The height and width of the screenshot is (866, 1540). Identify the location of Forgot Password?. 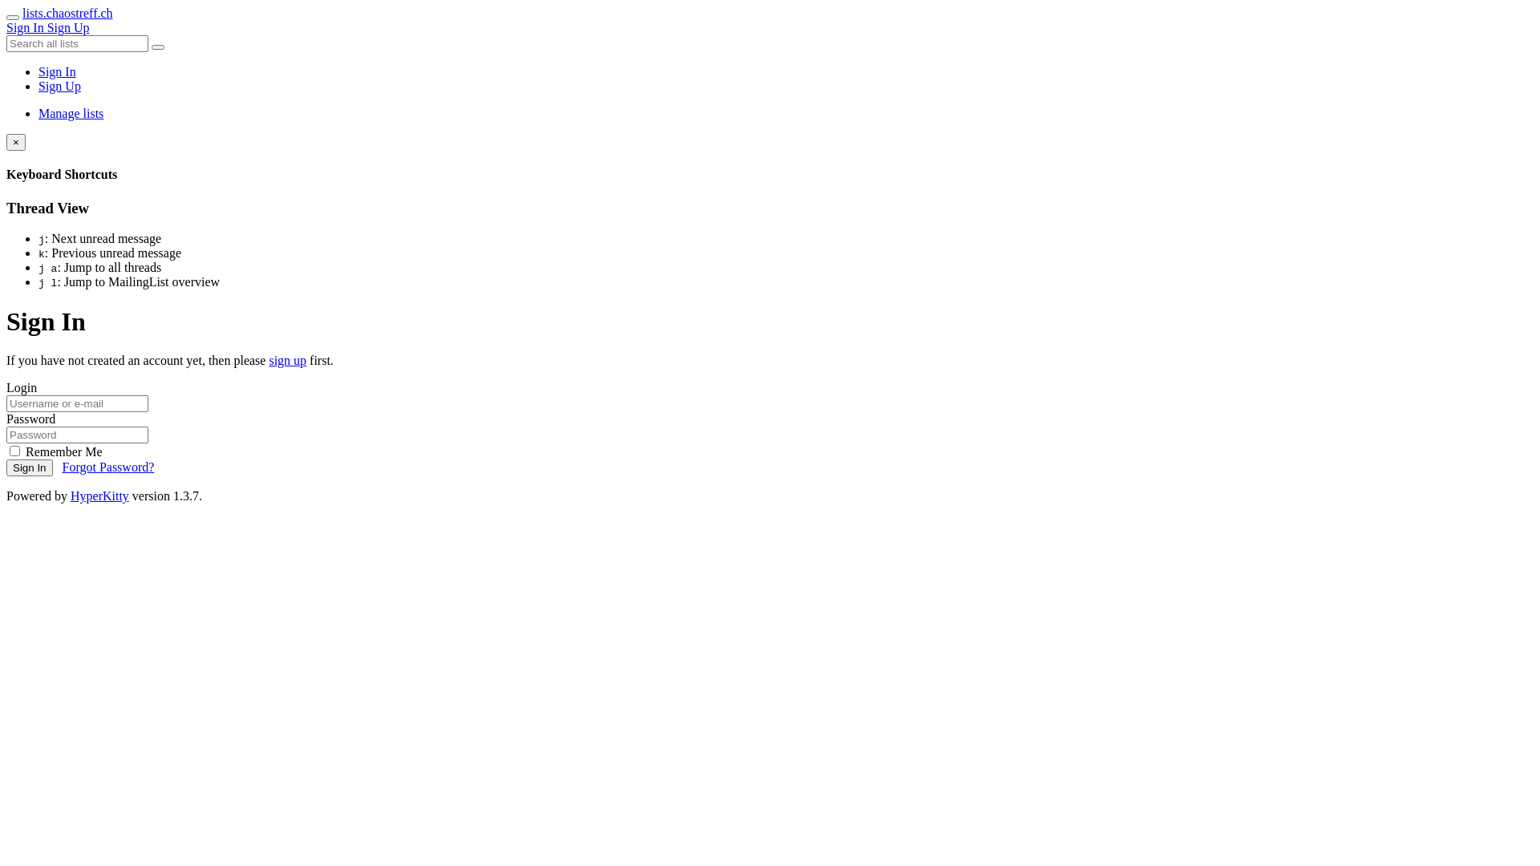
(109, 467).